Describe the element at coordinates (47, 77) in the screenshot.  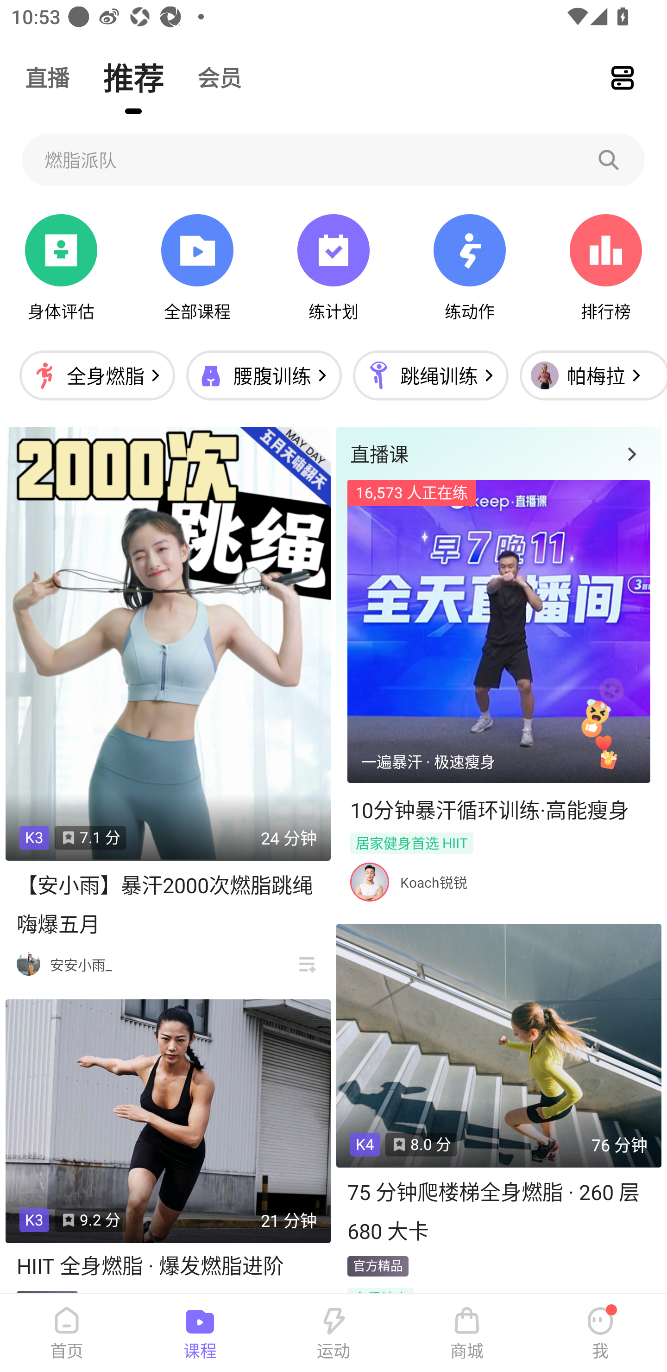
I see `直播` at that location.